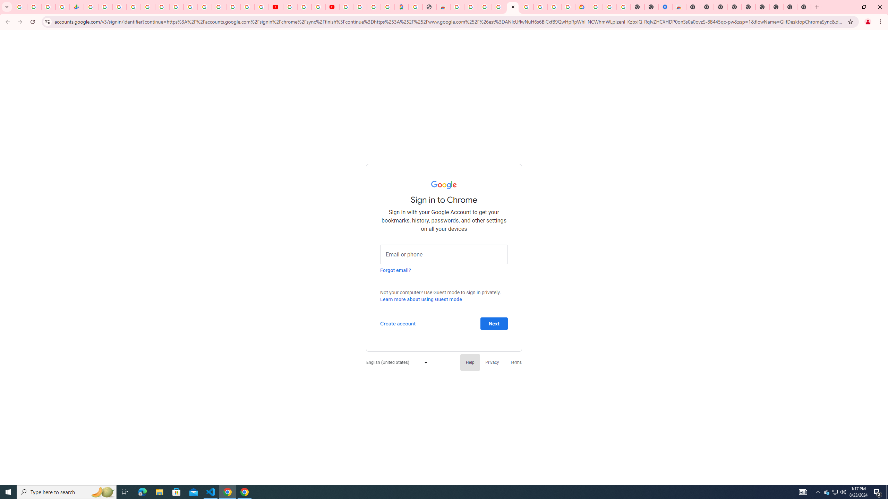 The image size is (888, 499). Describe the element at coordinates (290, 7) in the screenshot. I see `YouTube` at that location.